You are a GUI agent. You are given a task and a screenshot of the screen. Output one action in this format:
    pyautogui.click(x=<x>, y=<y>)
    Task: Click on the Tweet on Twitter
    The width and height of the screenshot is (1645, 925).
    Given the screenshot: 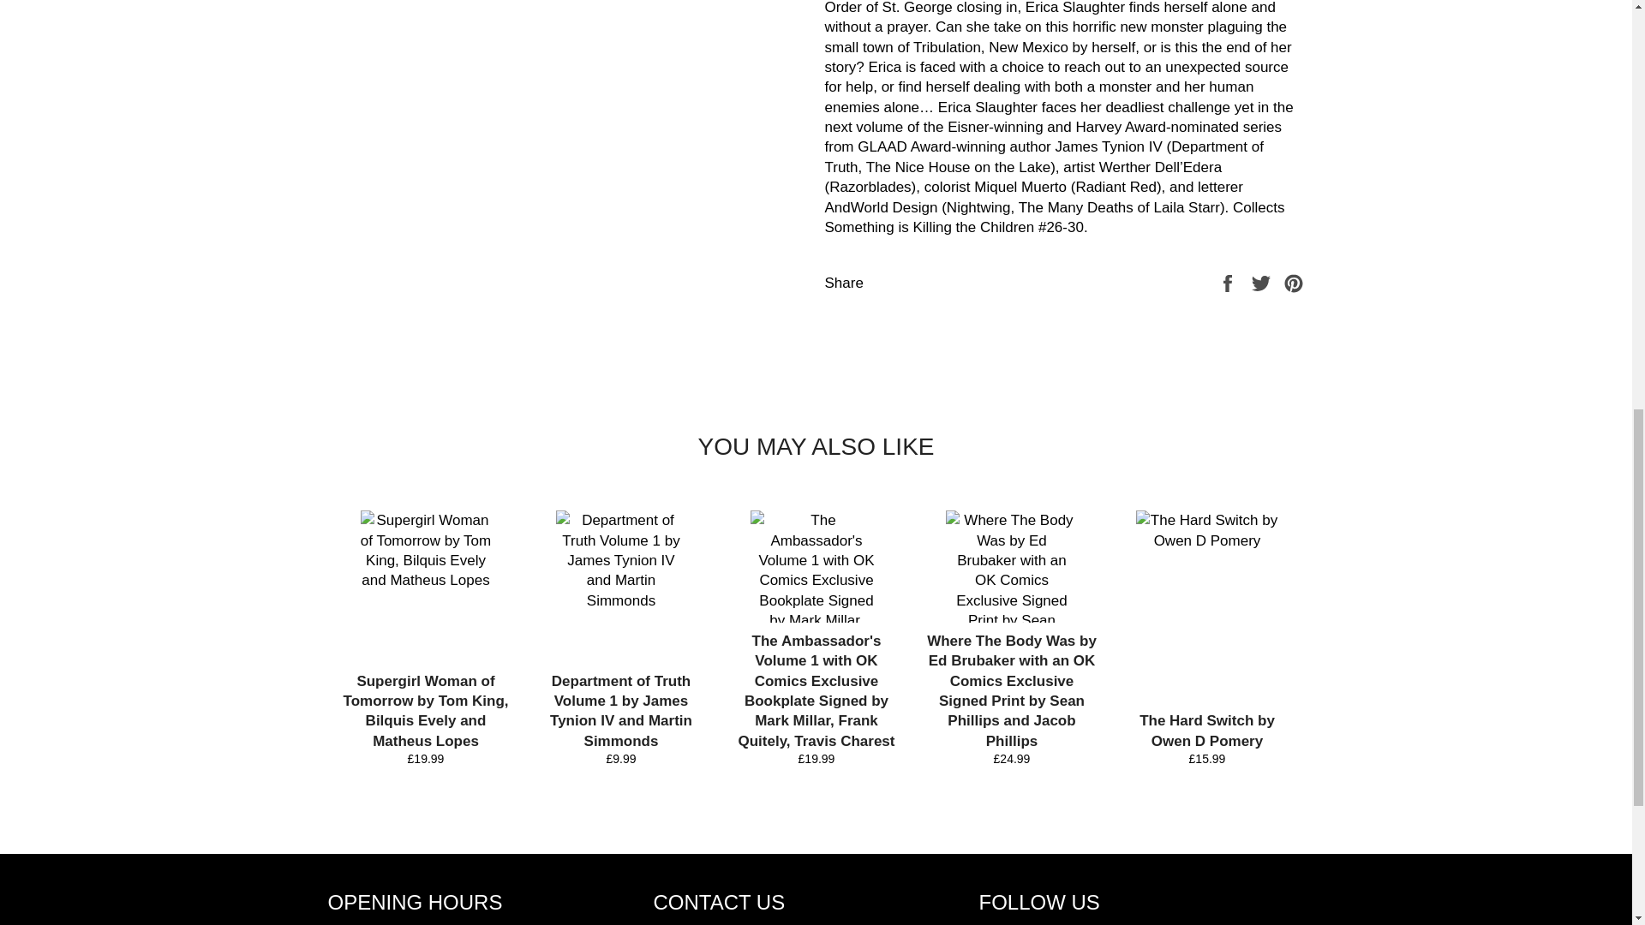 What is the action you would take?
    pyautogui.click(x=1263, y=282)
    